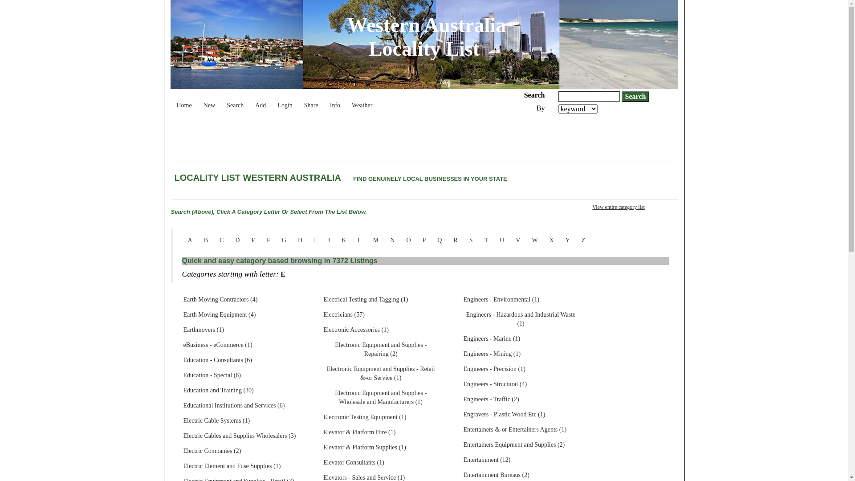 The width and height of the screenshot is (855, 481). I want to click on Z, so click(583, 240).